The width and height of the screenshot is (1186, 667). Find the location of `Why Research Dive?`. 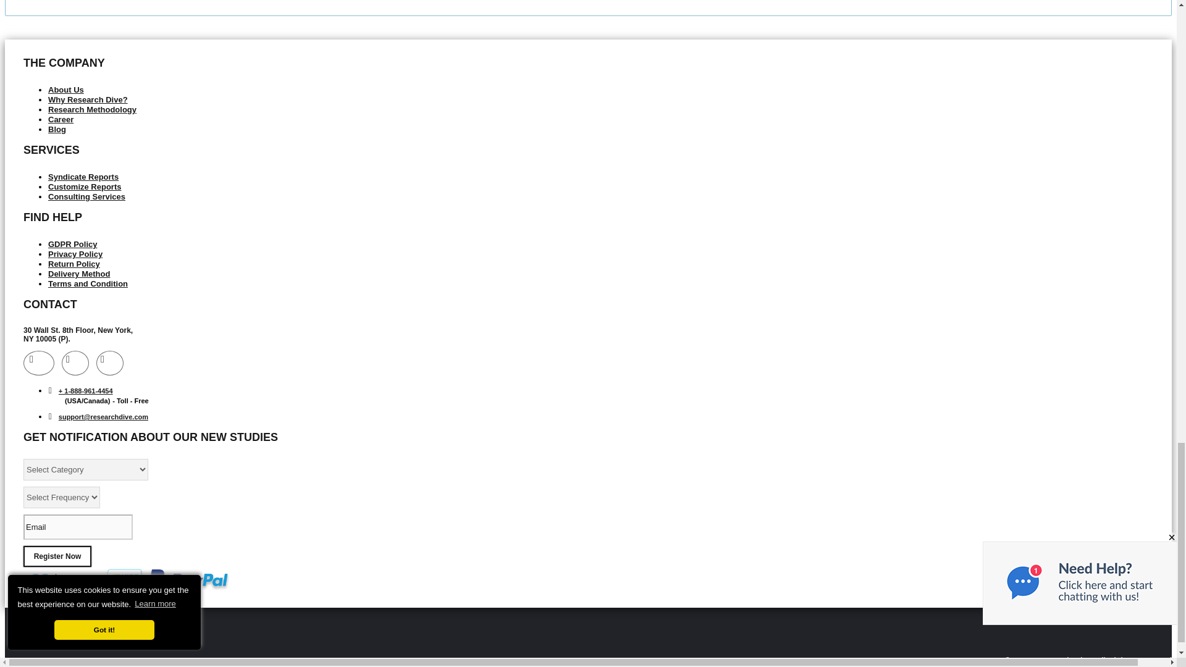

Why Research Dive? is located at coordinates (88, 99).